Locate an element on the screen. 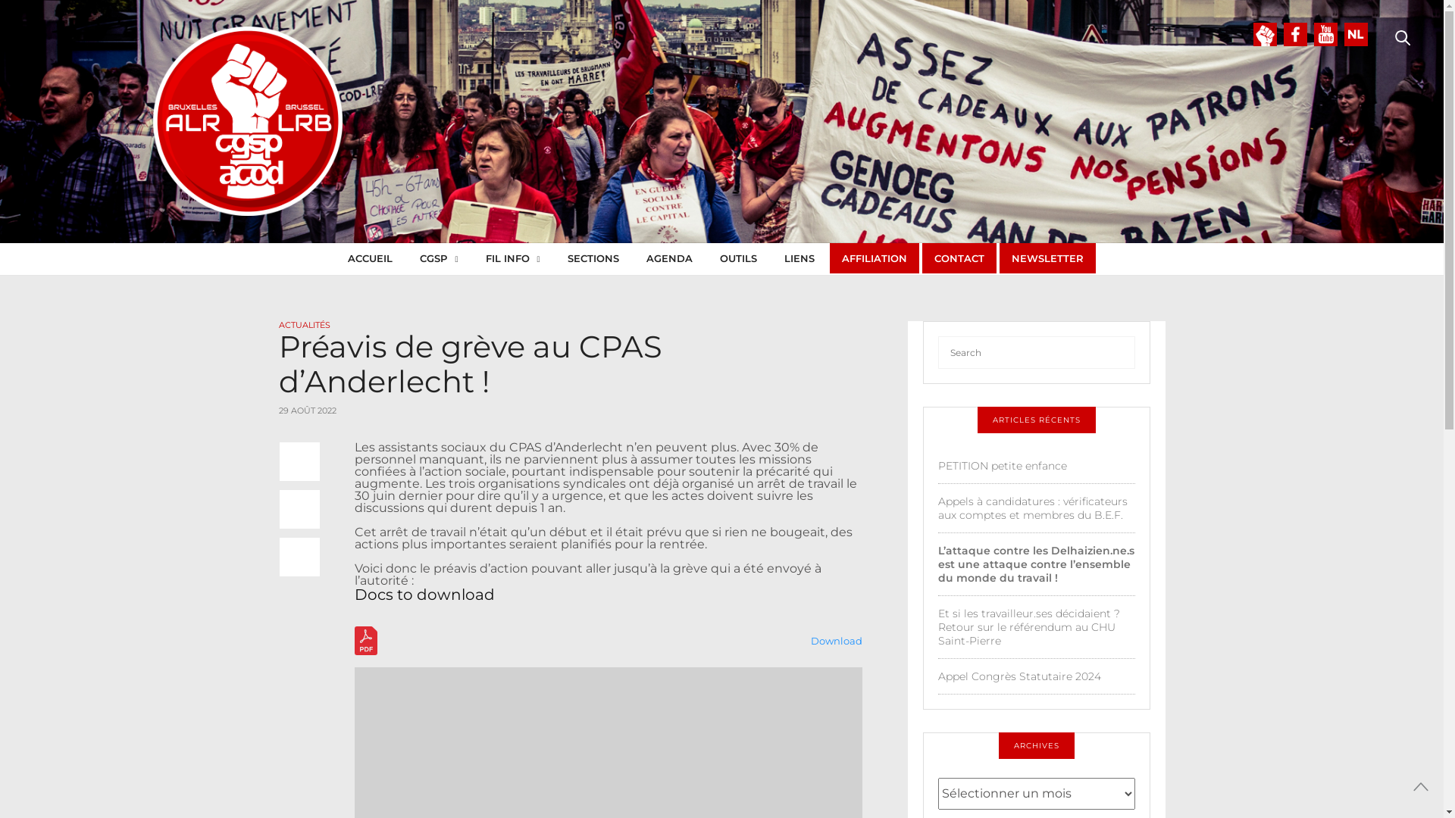 The height and width of the screenshot is (818, 1455). CGSP is located at coordinates (439, 259).